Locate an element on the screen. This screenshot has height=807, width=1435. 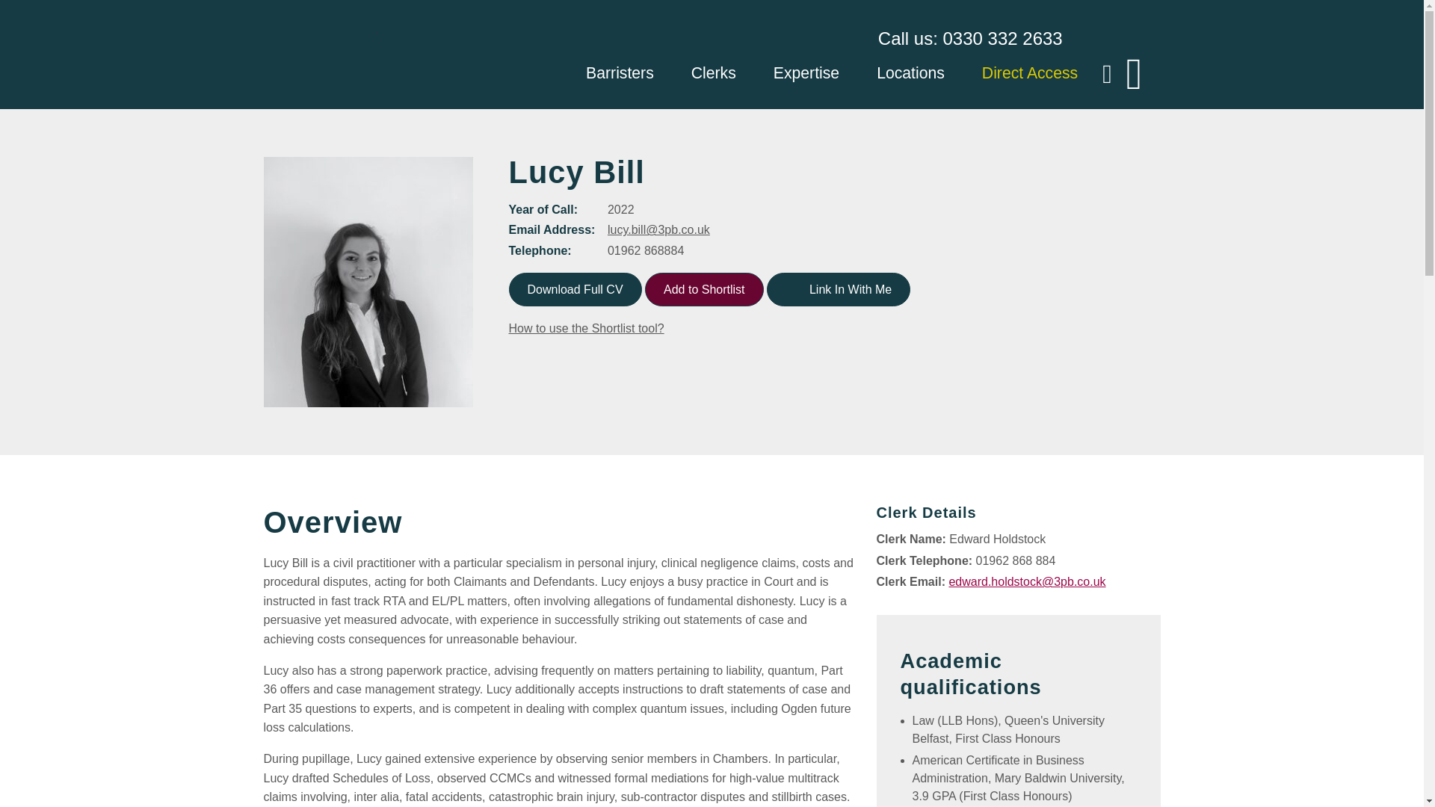
Search is located at coordinates (9, 9).